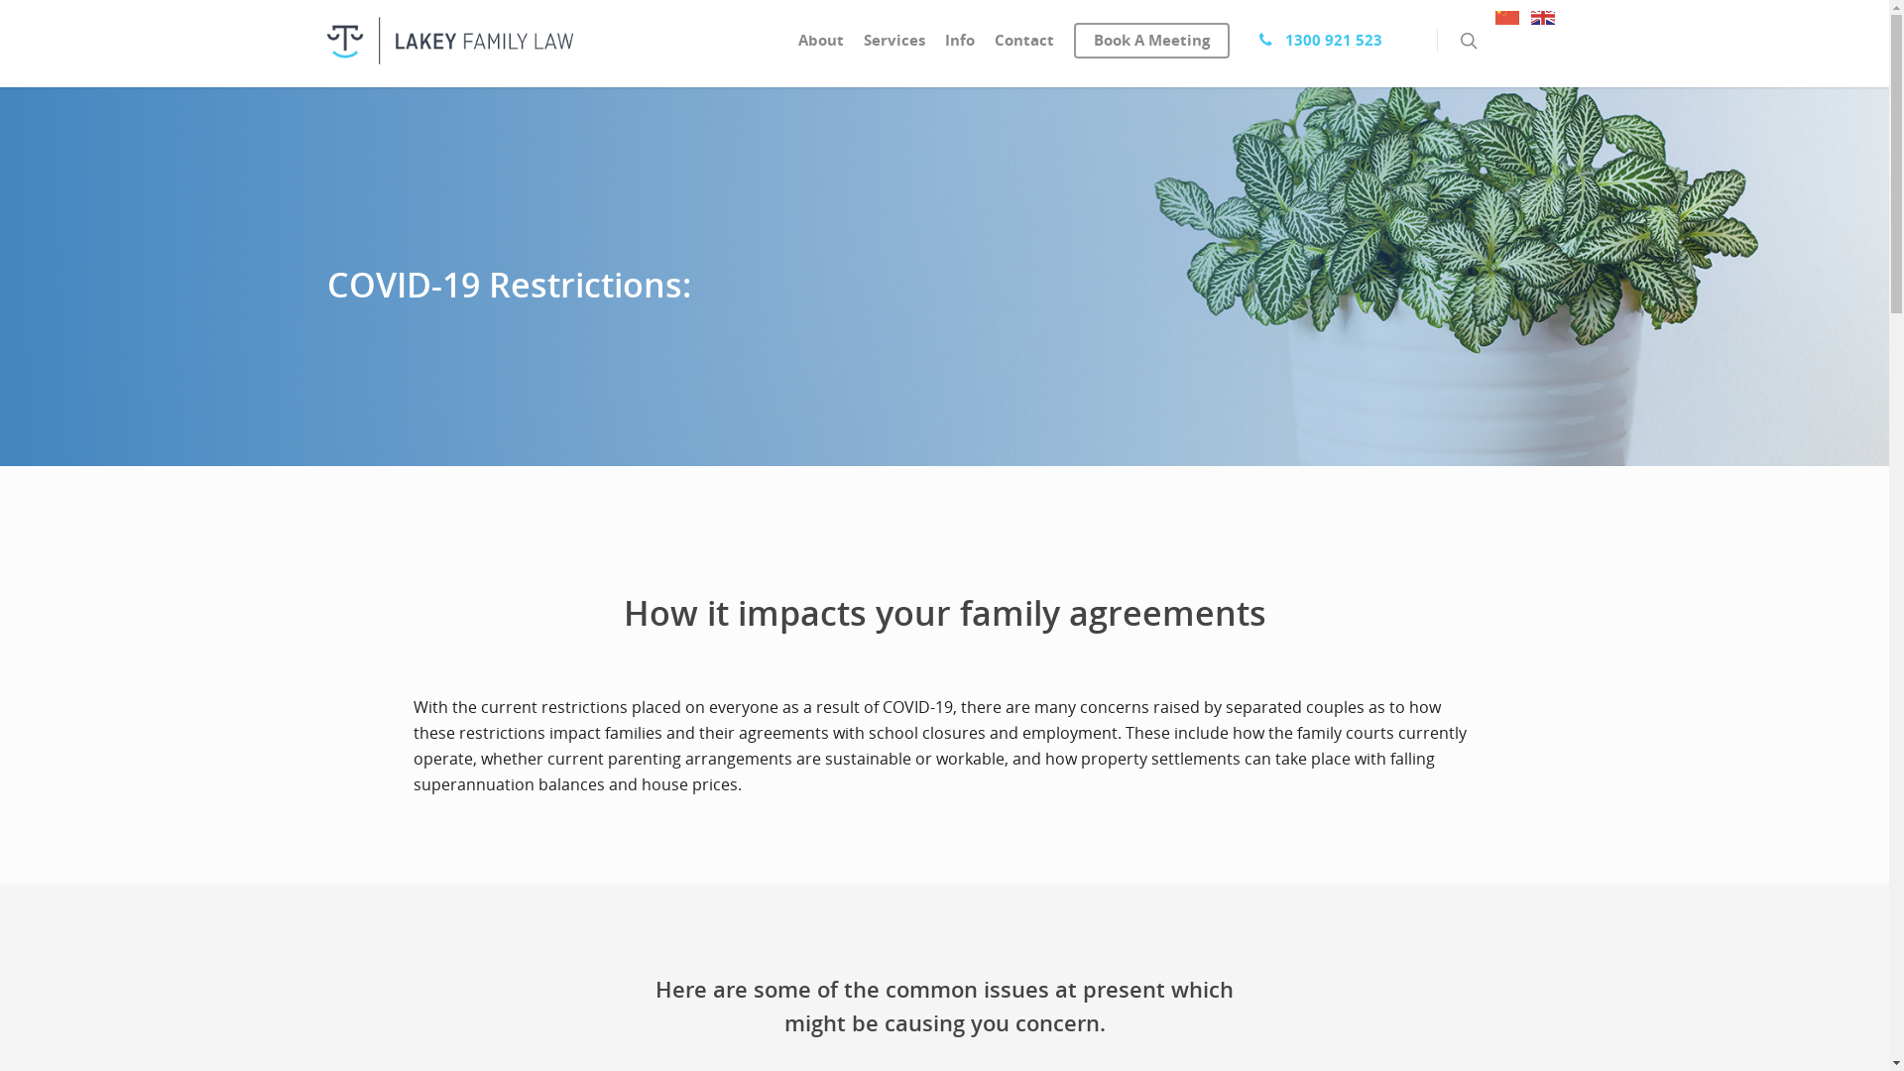 This screenshot has width=1904, height=1071. Describe the element at coordinates (1152, 46) in the screenshot. I see `Book A Meeting` at that location.